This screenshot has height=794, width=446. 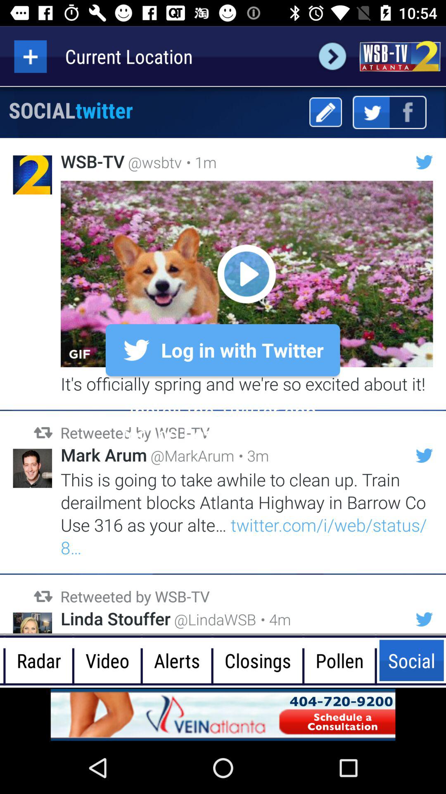 I want to click on select video, so click(x=247, y=274).